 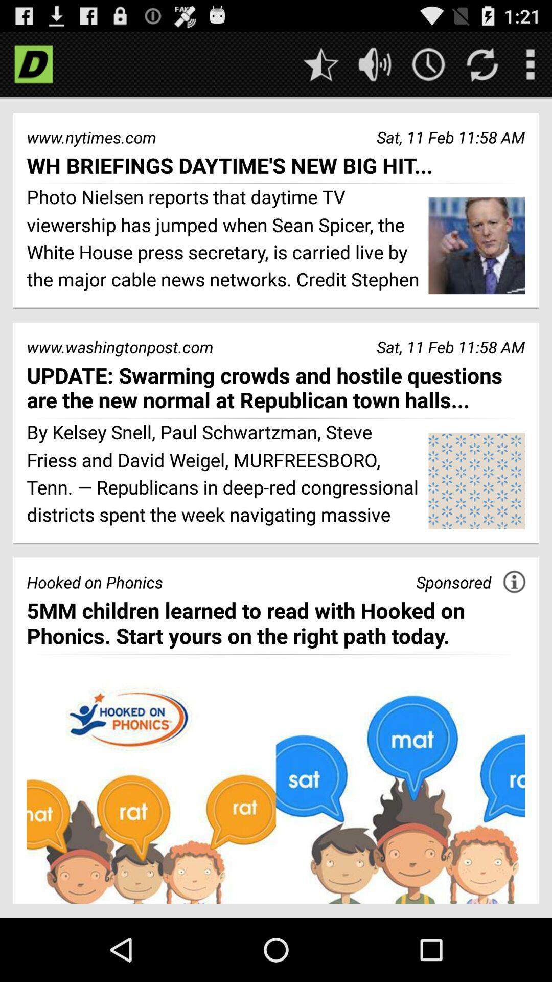 What do you see at coordinates (276, 165) in the screenshot?
I see `select the icon below the www.nytimes.com item` at bounding box center [276, 165].